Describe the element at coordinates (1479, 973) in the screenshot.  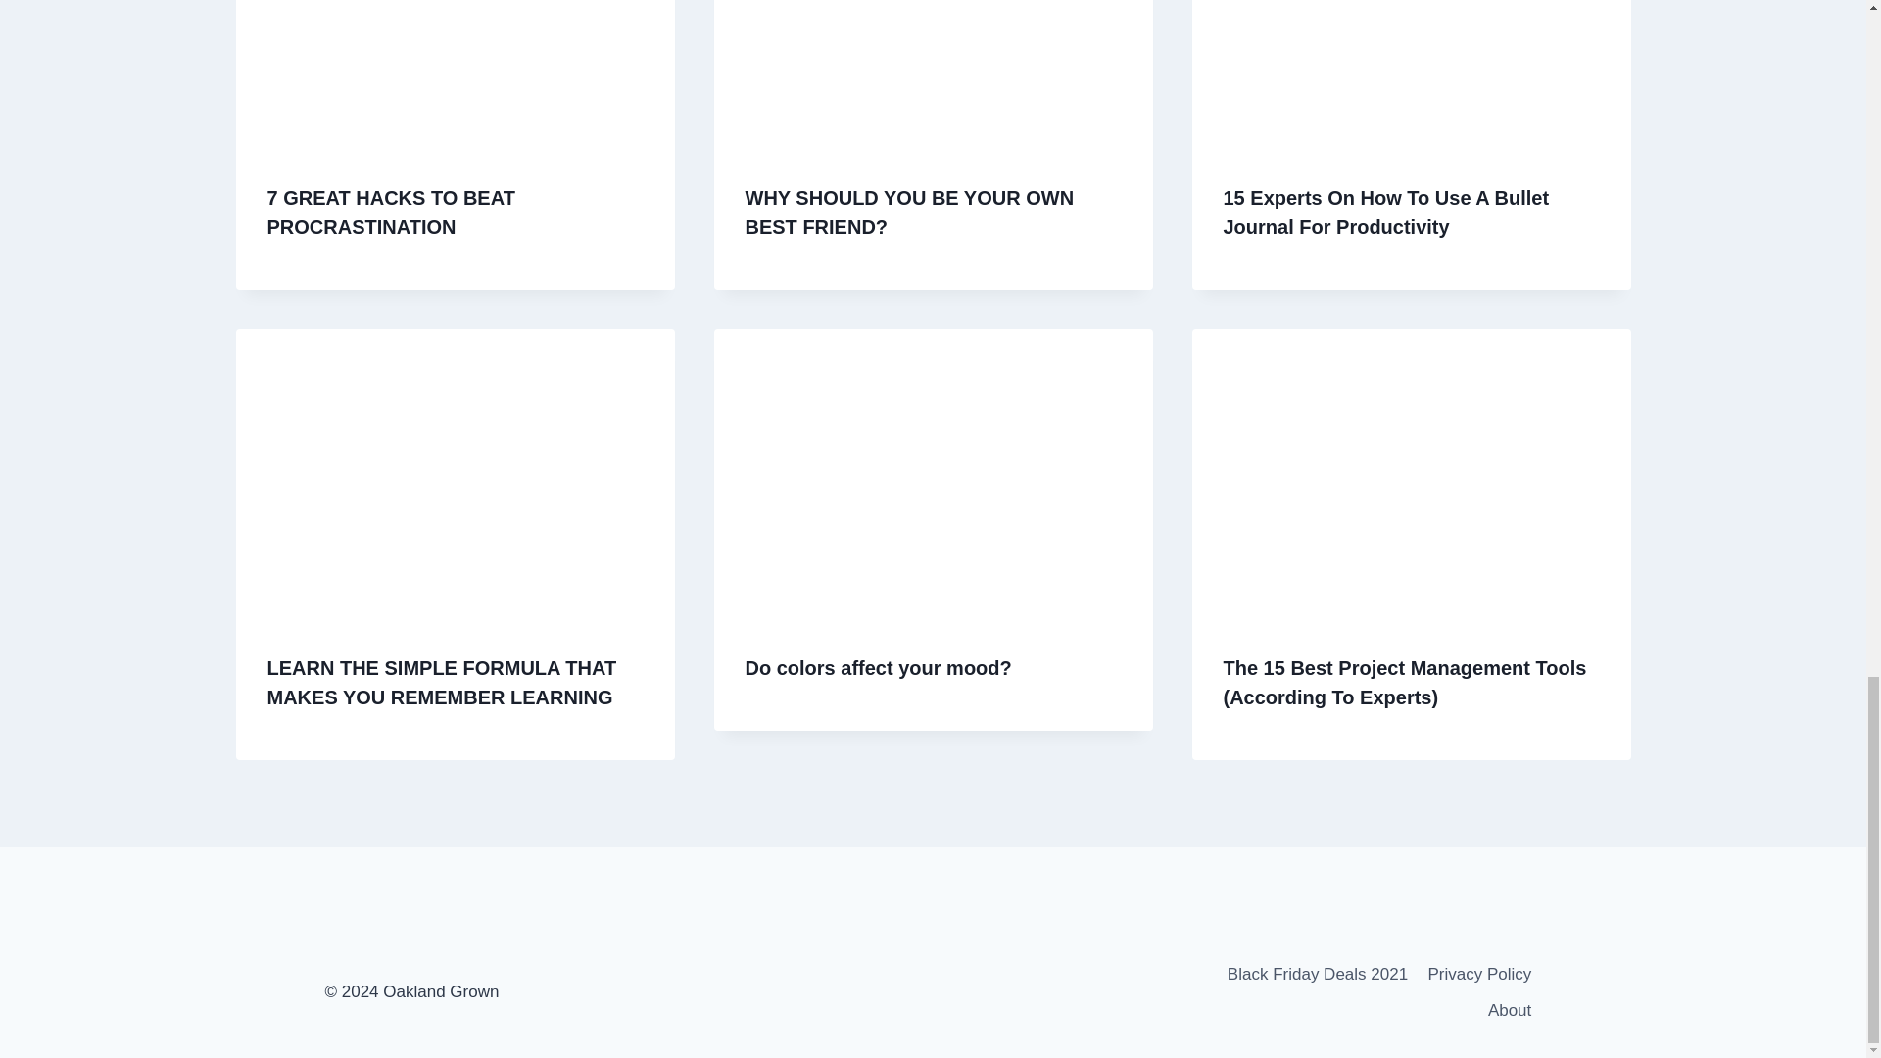
I see `Privacy Policy` at that location.